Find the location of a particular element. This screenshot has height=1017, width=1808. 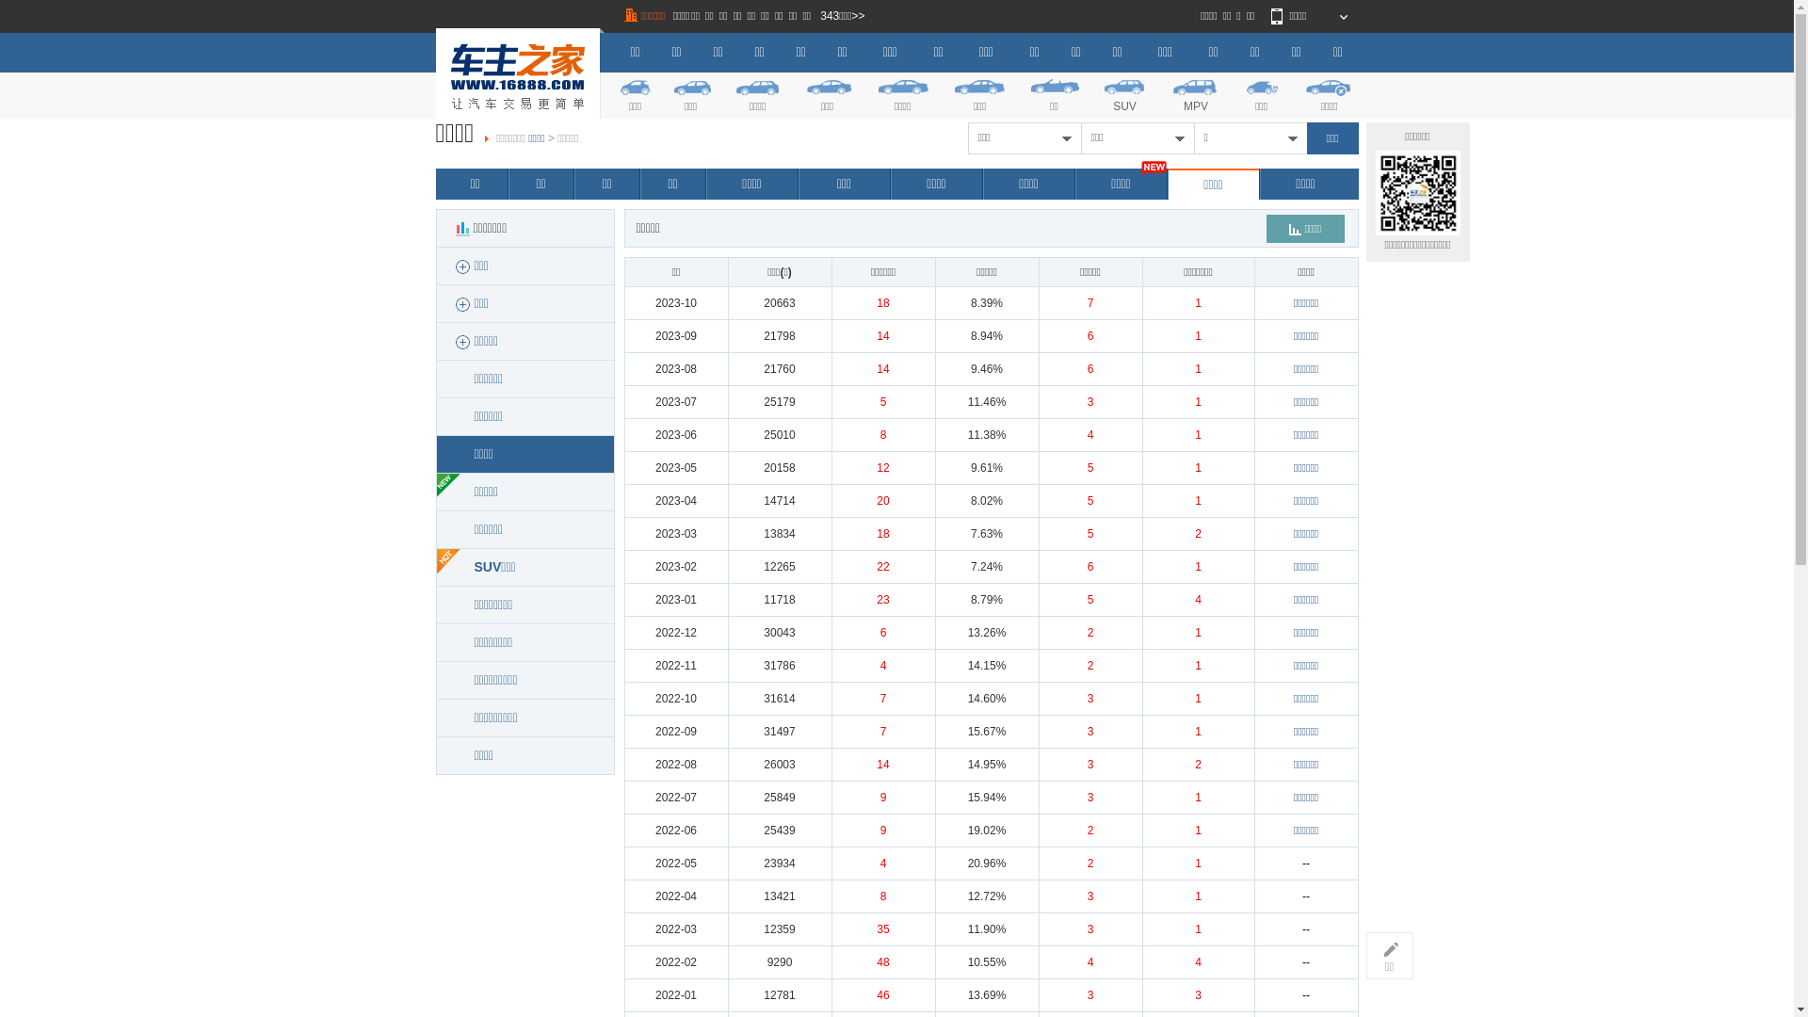

8 is located at coordinates (883, 896).